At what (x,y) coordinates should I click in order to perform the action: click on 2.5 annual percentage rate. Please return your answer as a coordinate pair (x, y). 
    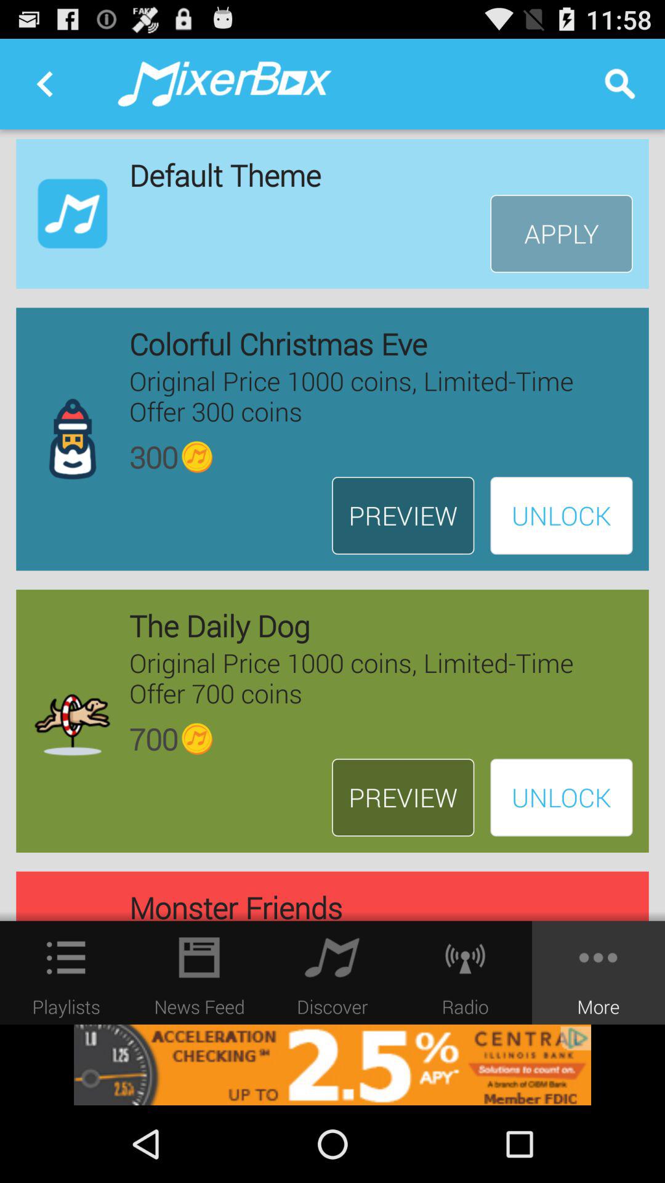
    Looking at the image, I should click on (332, 1065).